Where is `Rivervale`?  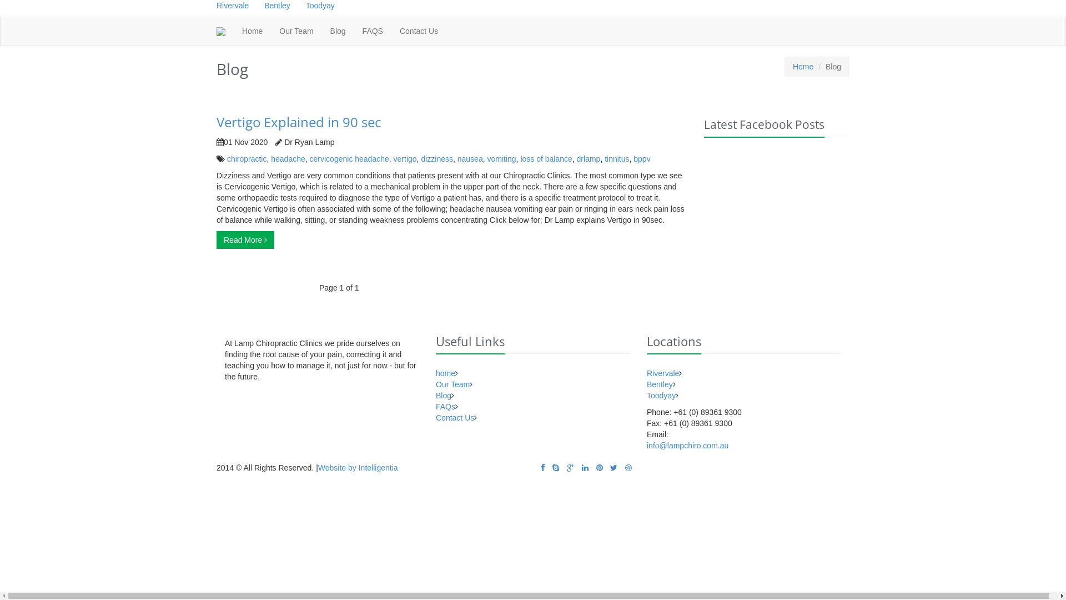
Rivervale is located at coordinates (663, 373).